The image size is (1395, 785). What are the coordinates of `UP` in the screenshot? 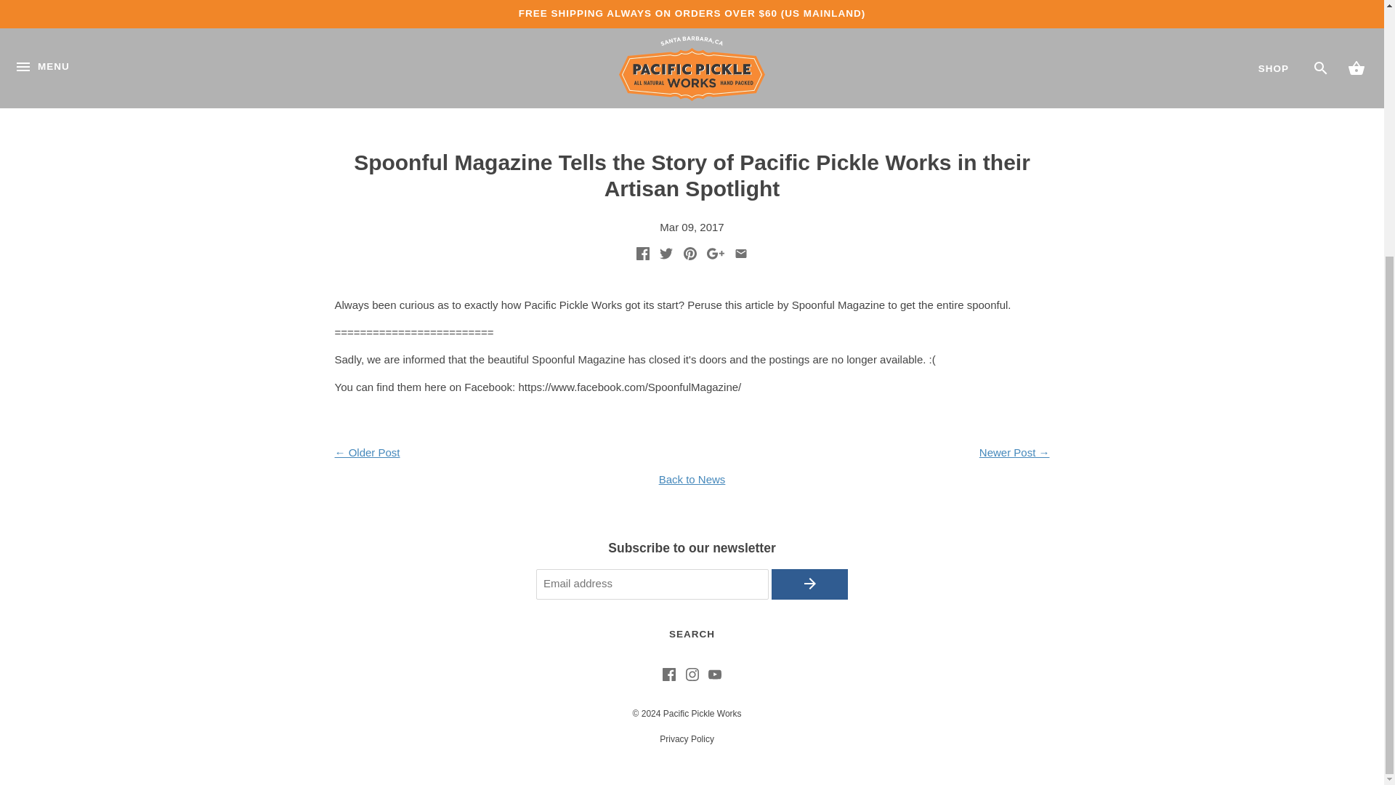 It's located at (1093, 447).